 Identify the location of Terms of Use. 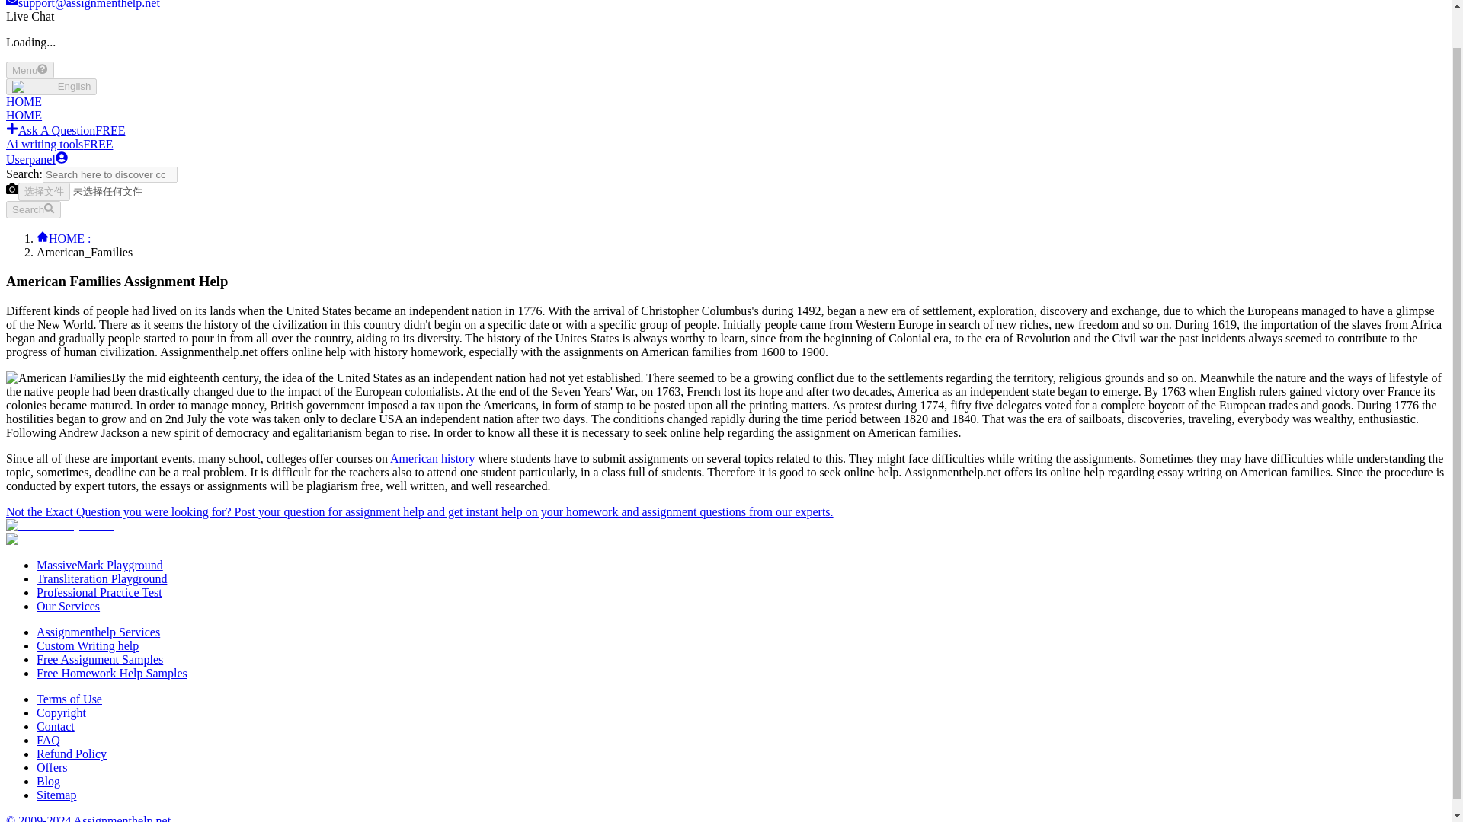
(69, 699).